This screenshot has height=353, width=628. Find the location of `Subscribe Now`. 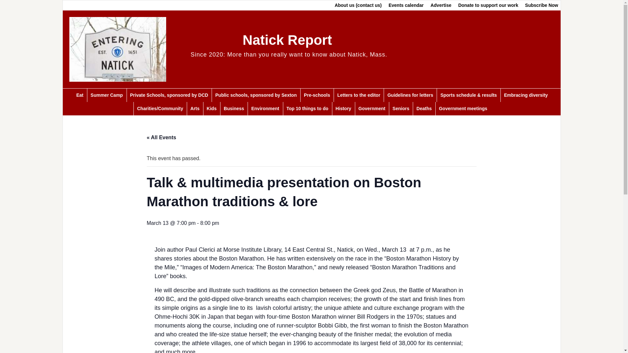

Subscribe Now is located at coordinates (542, 5).